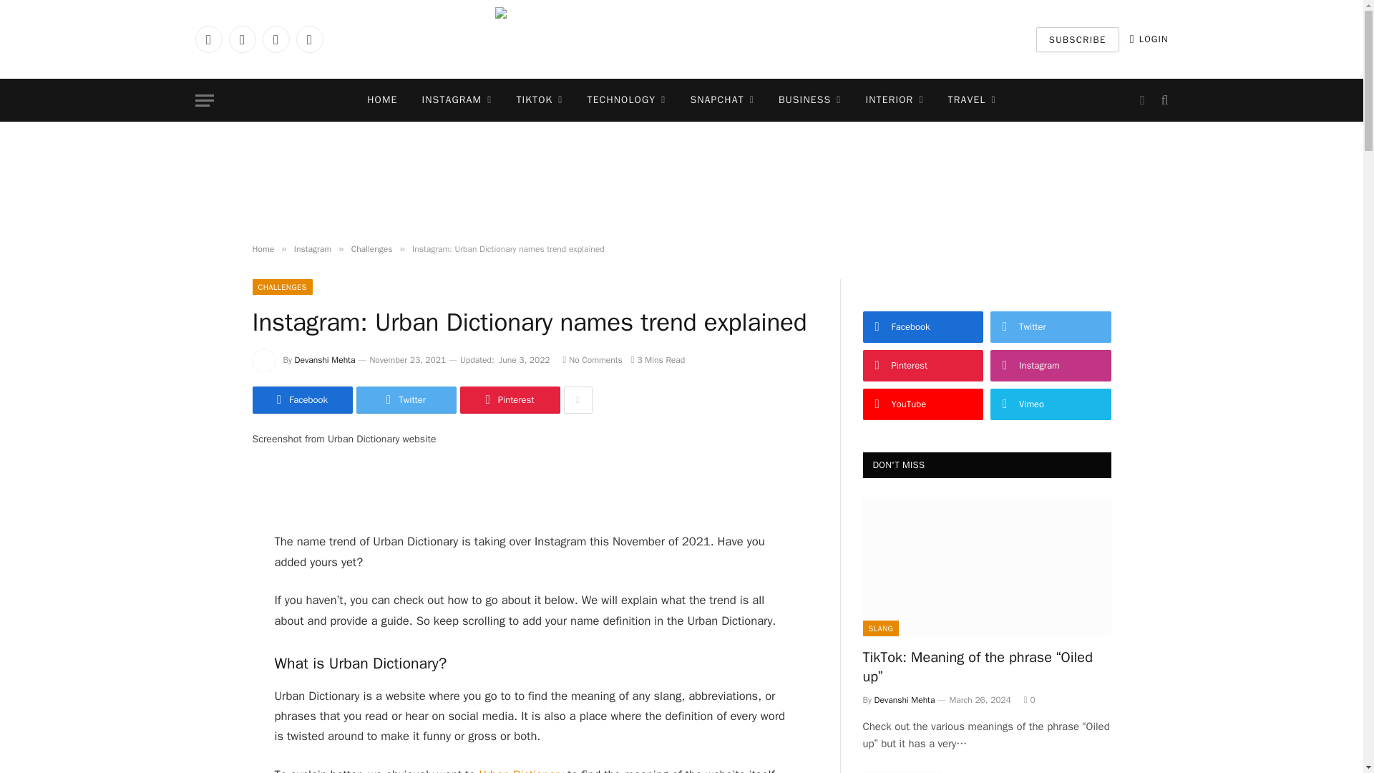 This screenshot has width=1374, height=773. What do you see at coordinates (301, 399) in the screenshot?
I see `Share on Facebook` at bounding box center [301, 399].